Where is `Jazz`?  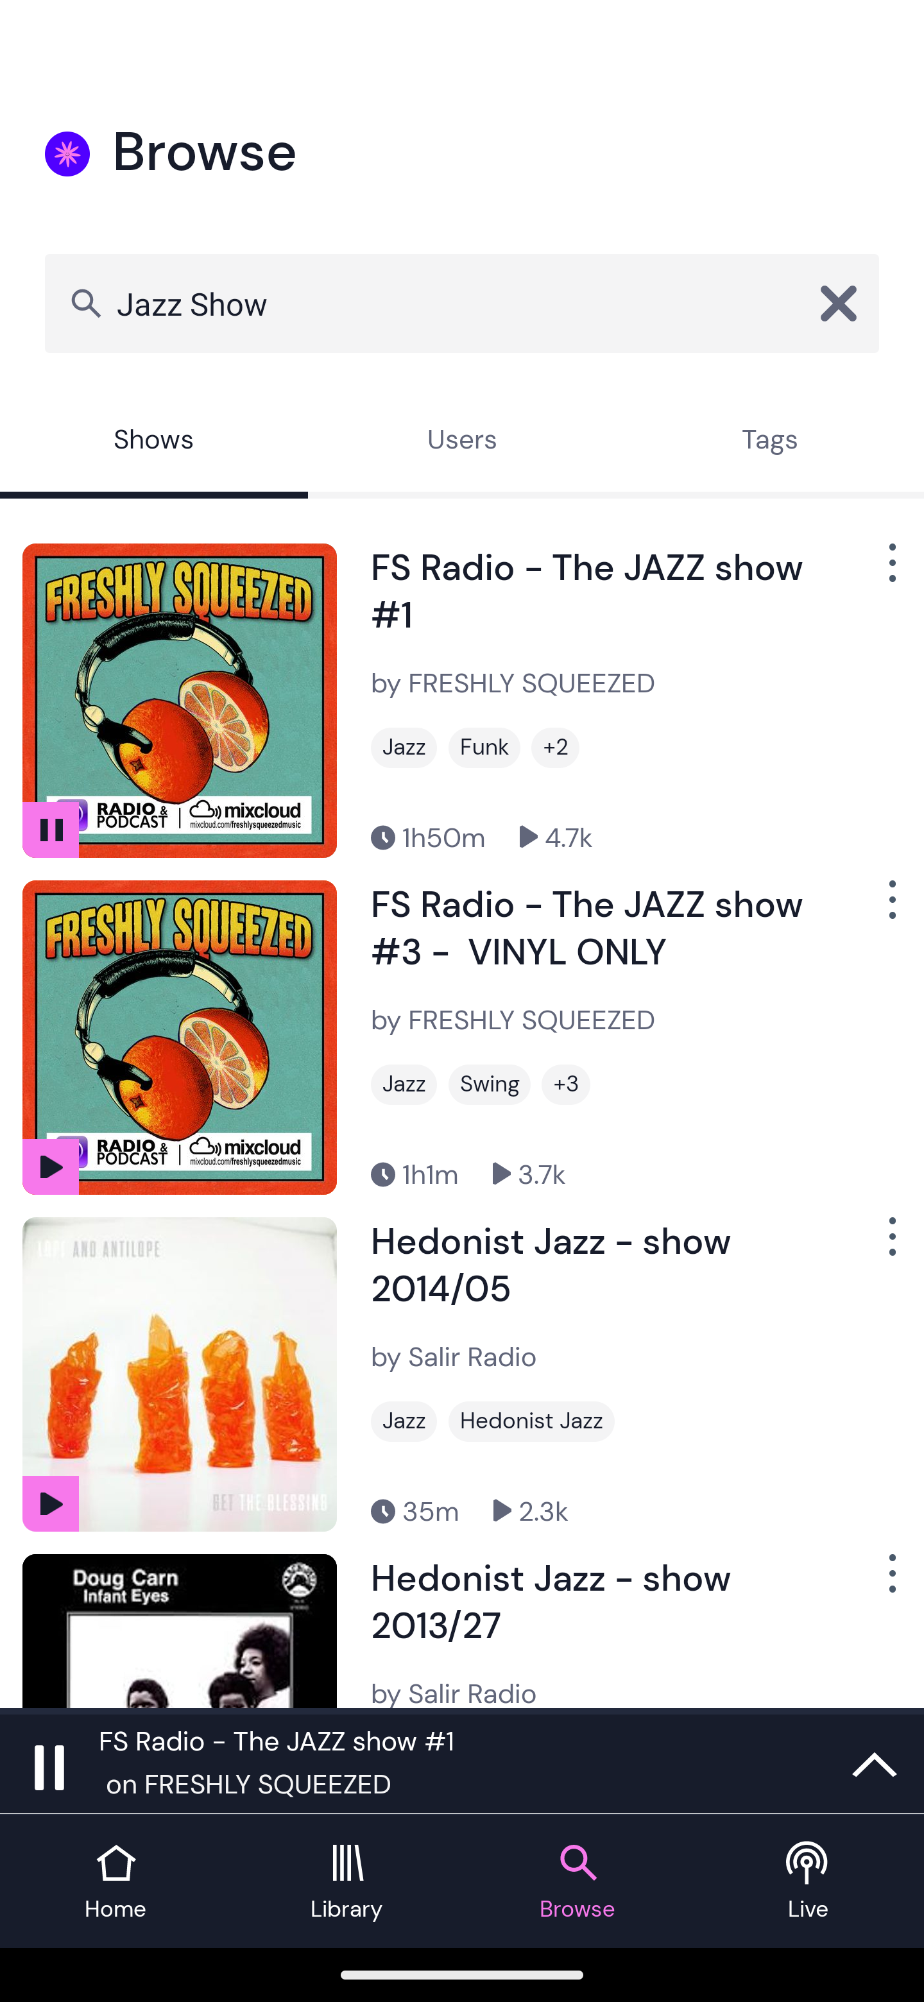
Jazz is located at coordinates (404, 1421).